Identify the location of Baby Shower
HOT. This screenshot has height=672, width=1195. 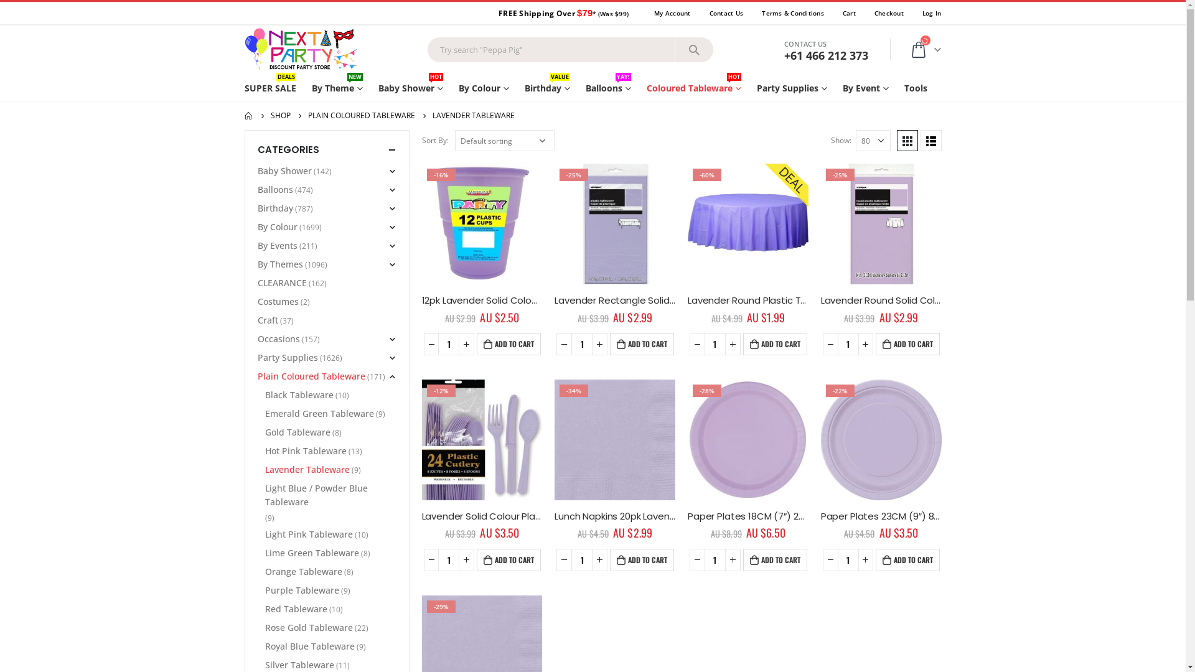
(411, 88).